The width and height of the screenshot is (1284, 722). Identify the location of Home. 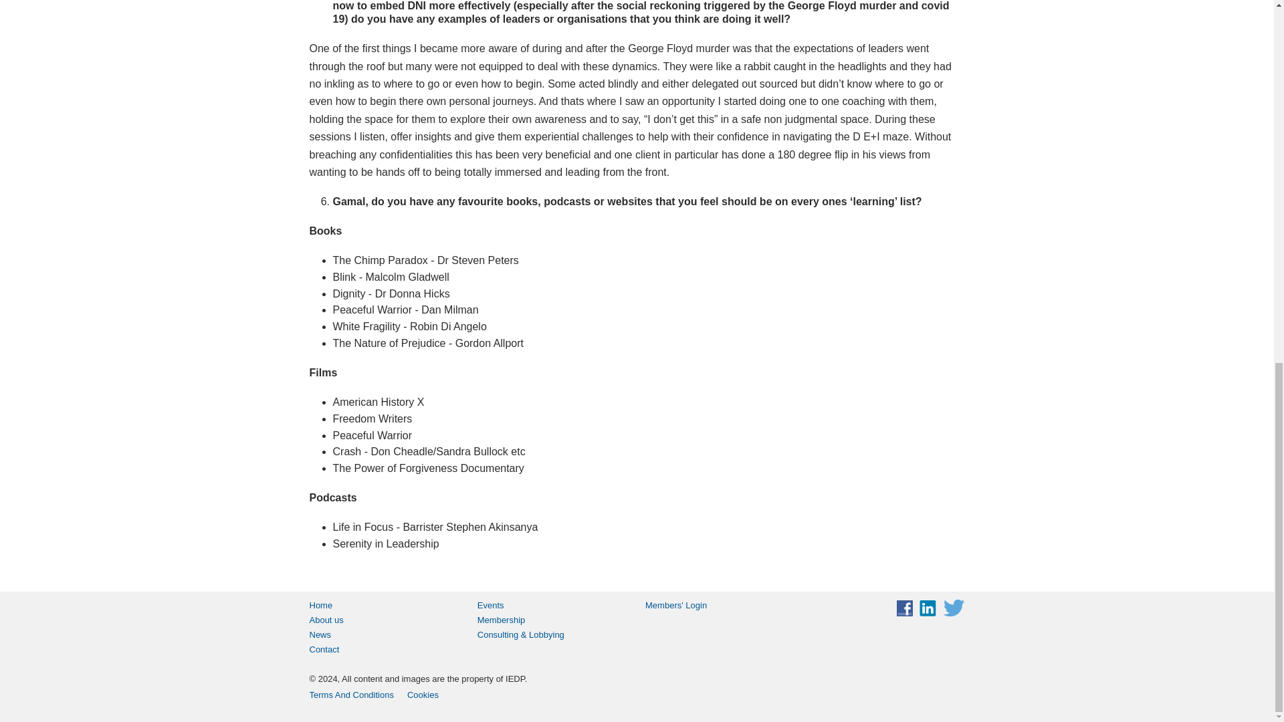
(384, 606).